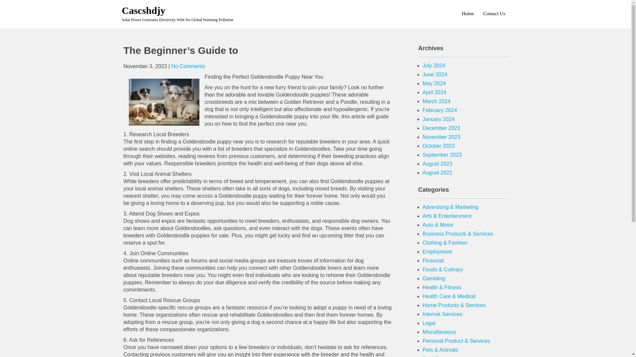  Describe the element at coordinates (437, 101) in the screenshot. I see `March 2024` at that location.